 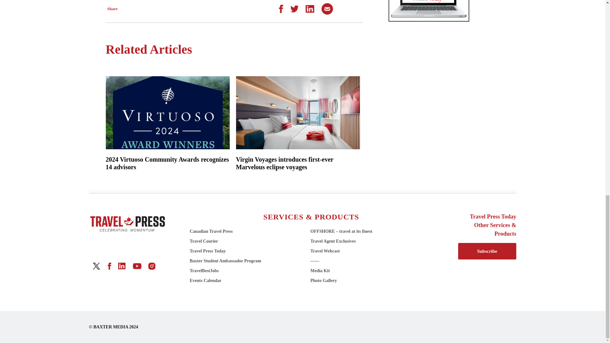 I want to click on 2024 Virtuoso Community Awards recognizes 14 advisors, so click(x=167, y=163).